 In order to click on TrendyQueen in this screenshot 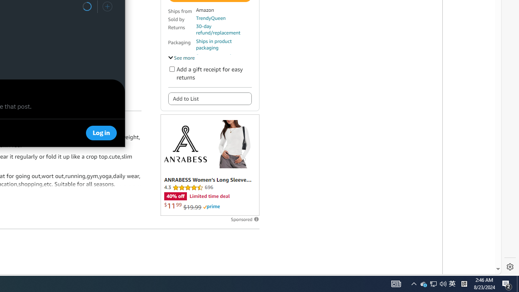, I will do `click(423, 284)`.